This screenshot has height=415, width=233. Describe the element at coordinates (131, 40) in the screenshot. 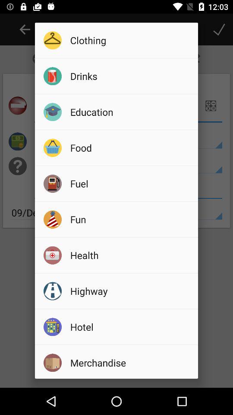

I see `press clothing icon` at that location.